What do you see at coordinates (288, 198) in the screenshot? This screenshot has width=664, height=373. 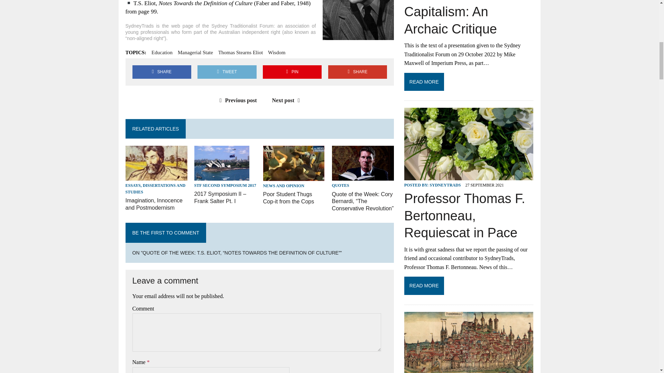 I see `Poor Student Thugs Cop-it from the Cops` at bounding box center [288, 198].